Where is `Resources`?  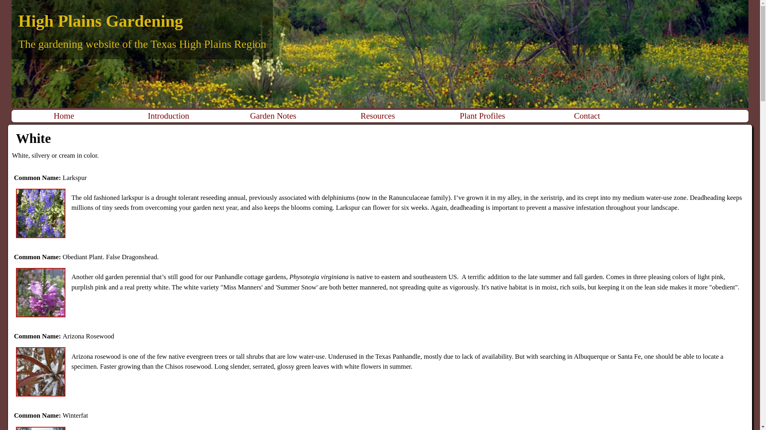 Resources is located at coordinates (377, 116).